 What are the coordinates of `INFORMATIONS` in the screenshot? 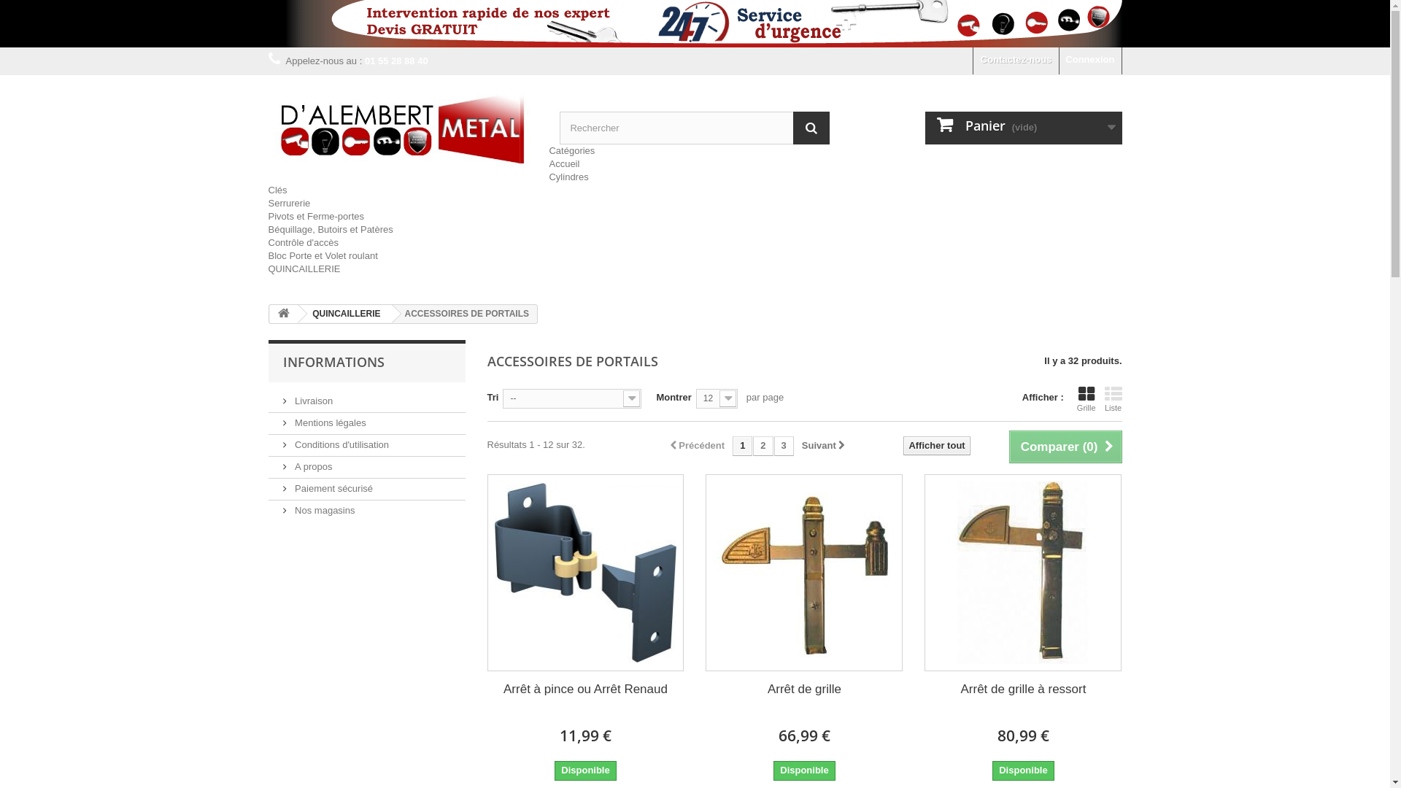 It's located at (334, 362).